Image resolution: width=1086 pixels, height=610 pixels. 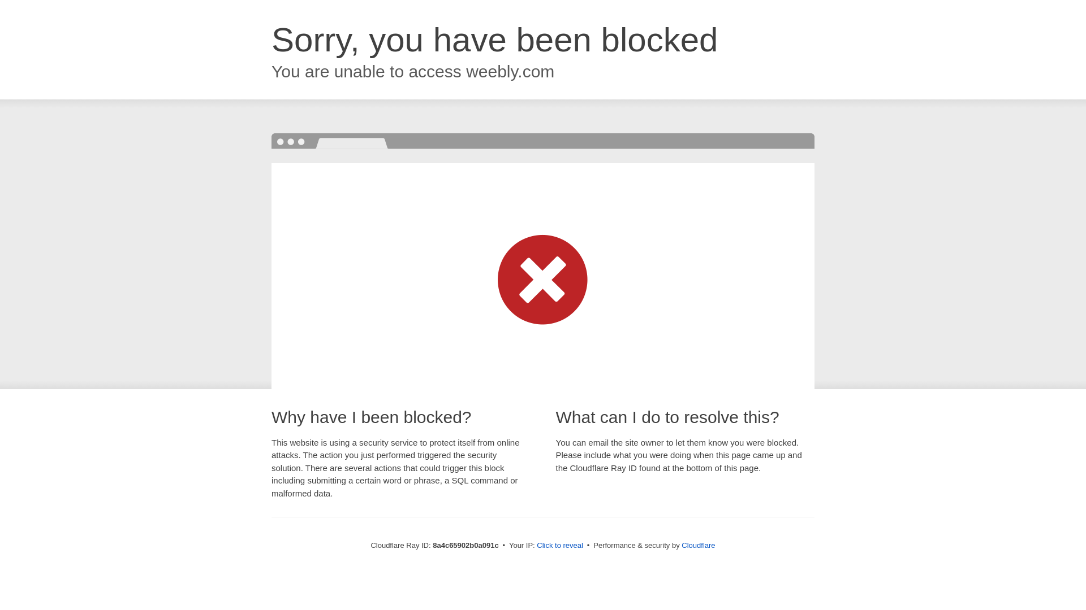 I want to click on Click to reveal, so click(x=560, y=546).